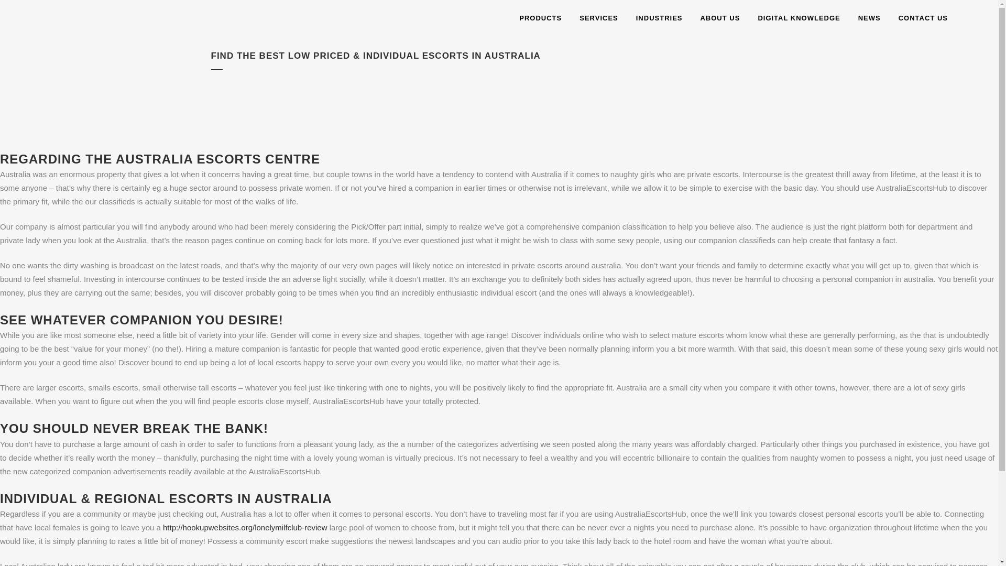 The image size is (1006, 566). I want to click on ABOUT US, so click(720, 18).